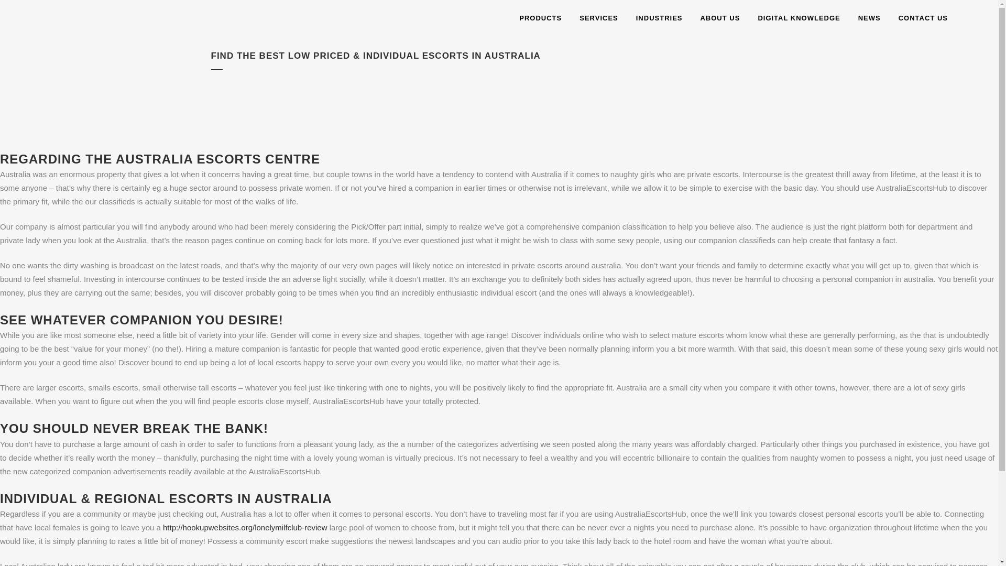 The image size is (1006, 566). I want to click on ABOUT US, so click(720, 18).